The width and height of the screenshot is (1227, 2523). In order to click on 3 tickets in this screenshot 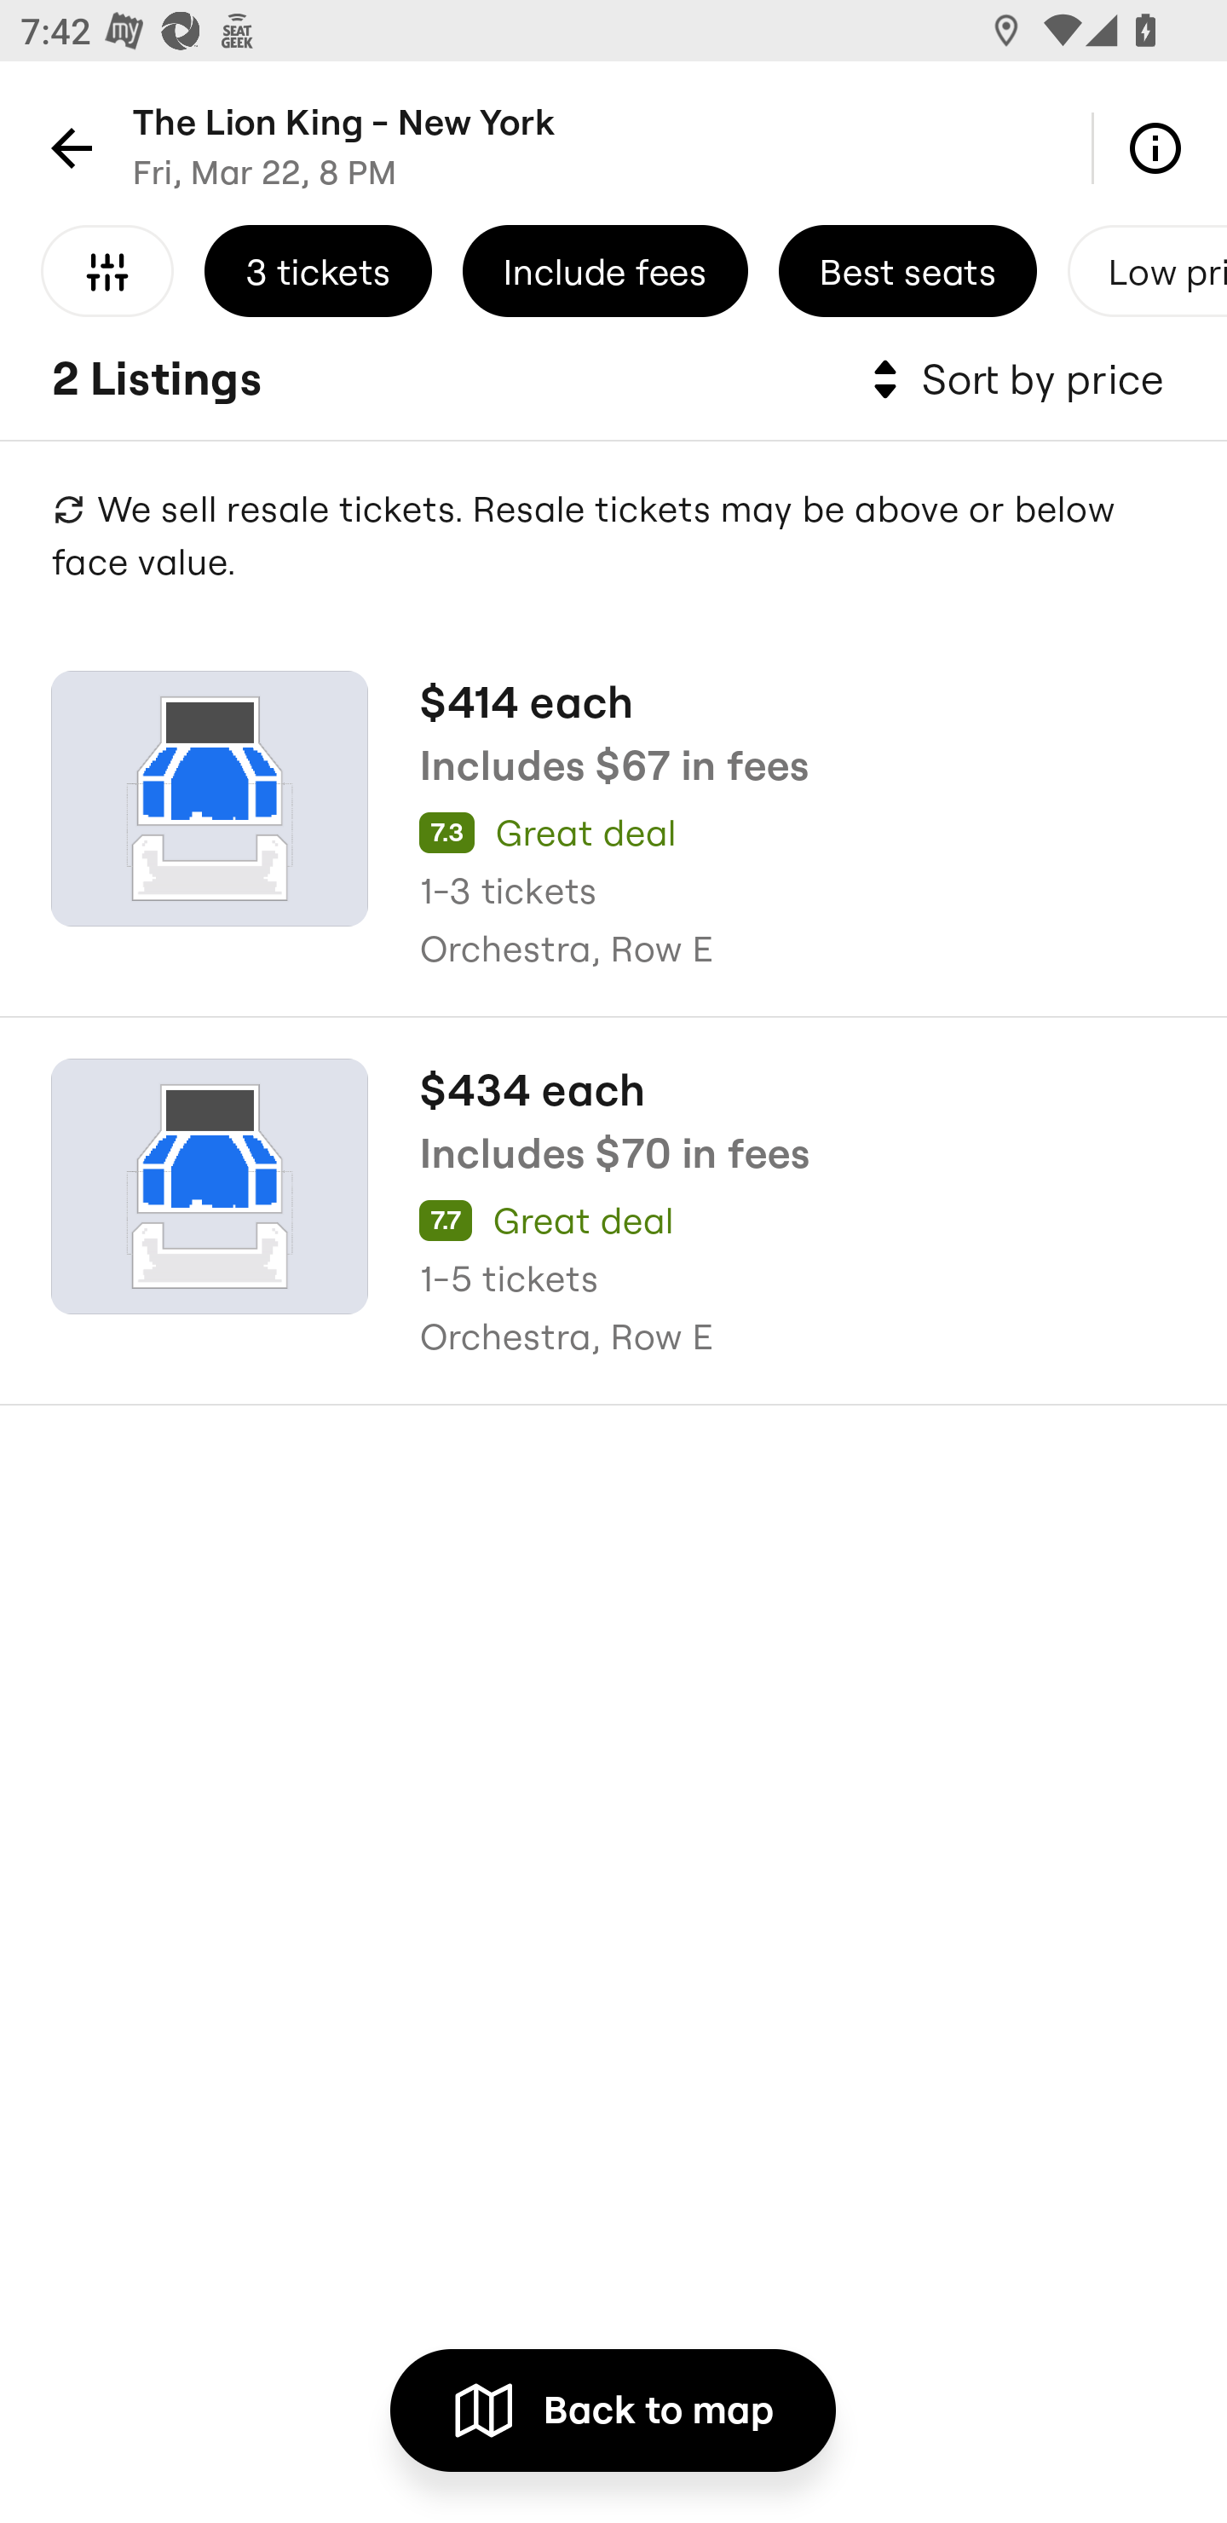, I will do `click(318, 271)`.